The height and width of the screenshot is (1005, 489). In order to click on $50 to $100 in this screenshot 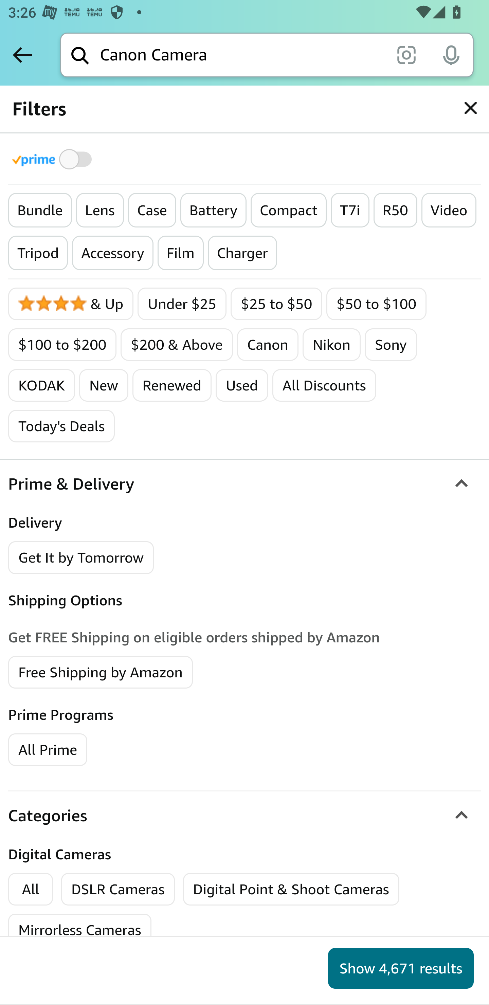, I will do `click(376, 304)`.